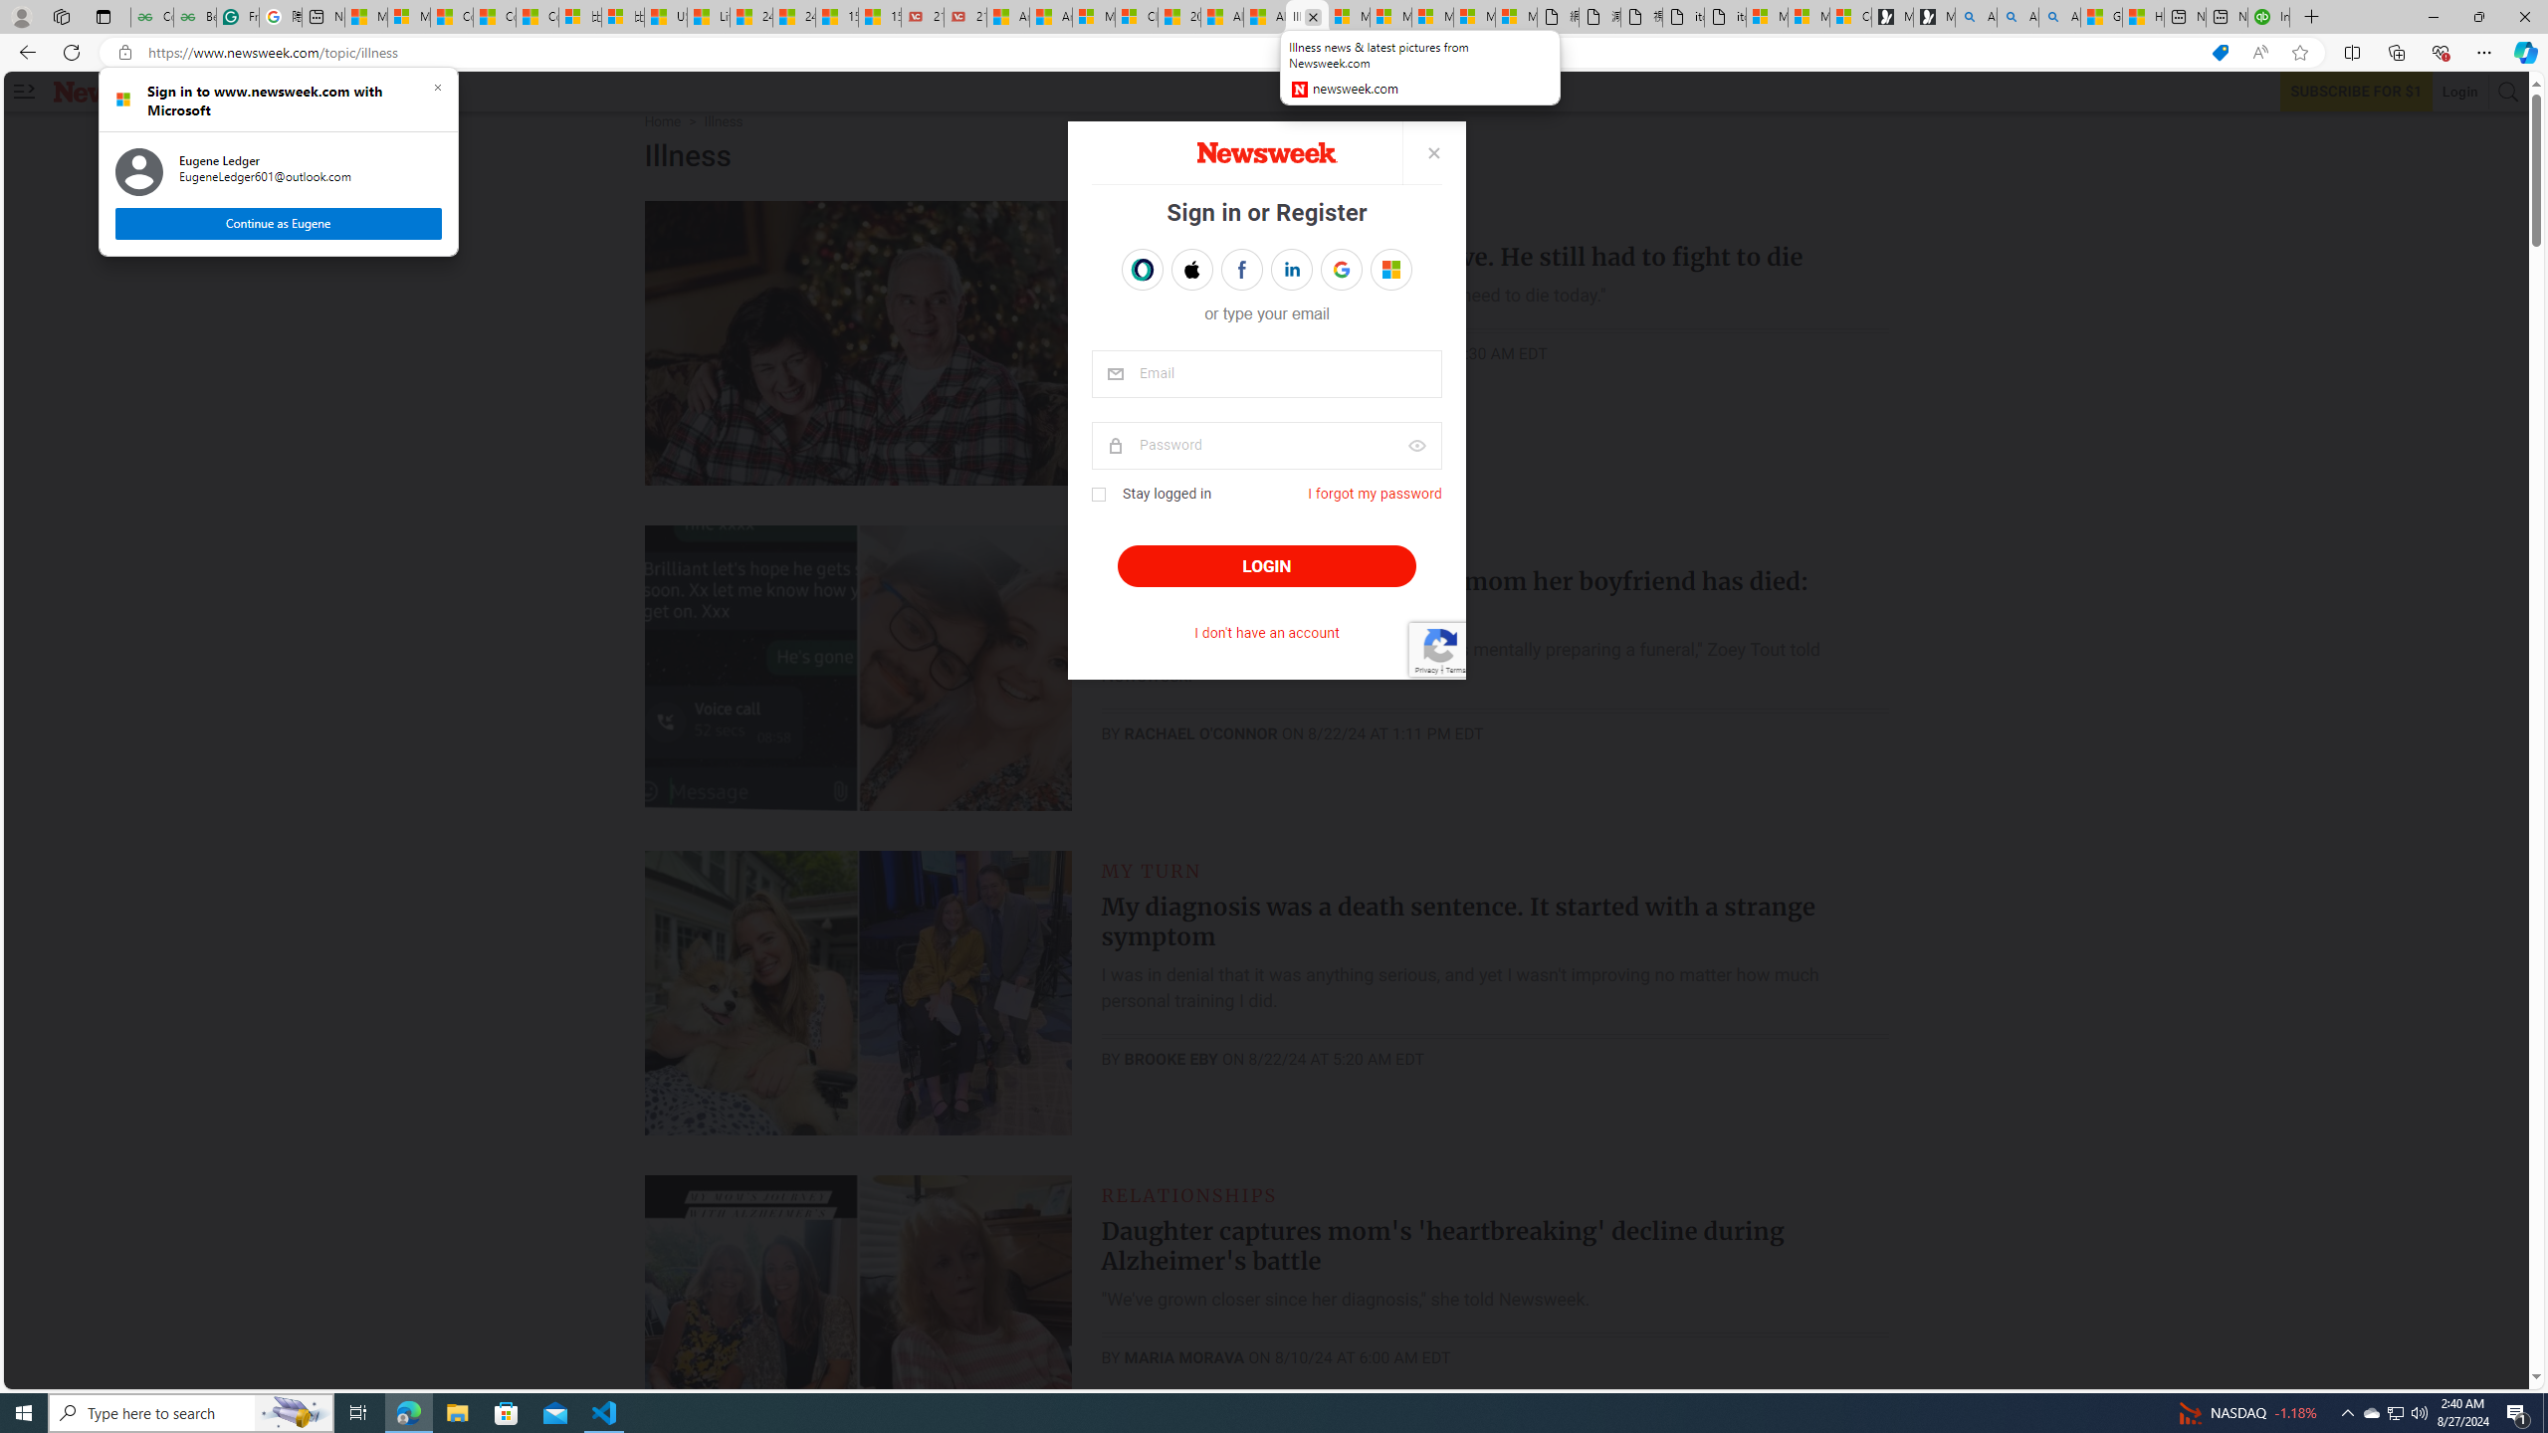 The image size is (2548, 1433). What do you see at coordinates (1242, 270) in the screenshot?
I see `Sign in with FACEBOOK` at bounding box center [1242, 270].